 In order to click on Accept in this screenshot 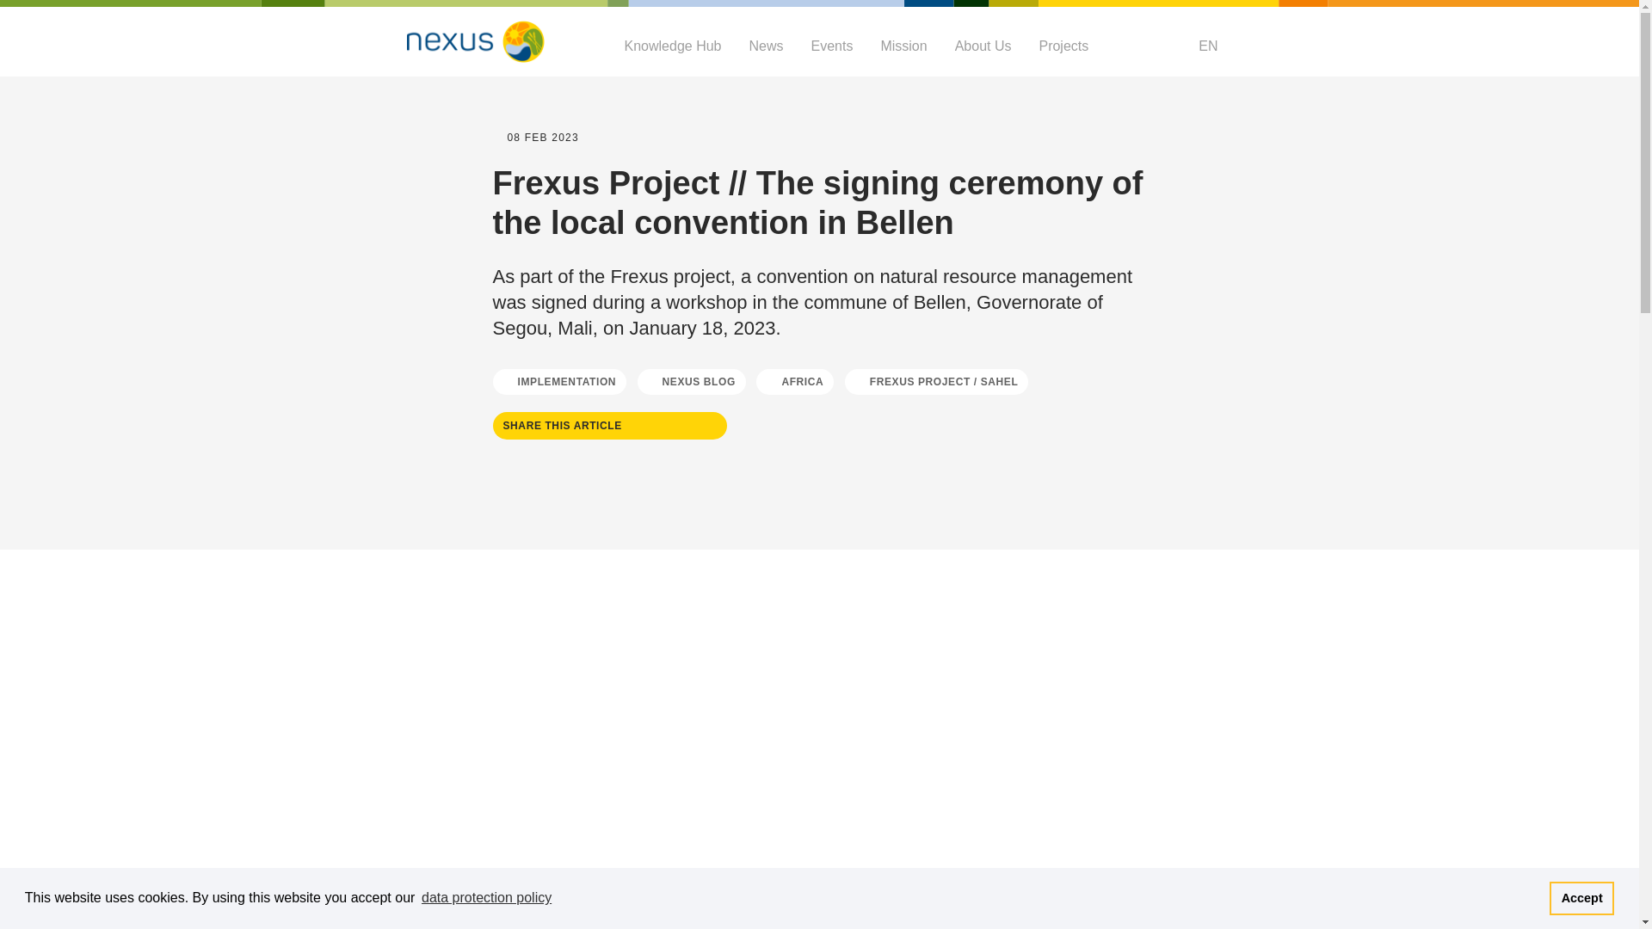, I will do `click(1581, 897)`.